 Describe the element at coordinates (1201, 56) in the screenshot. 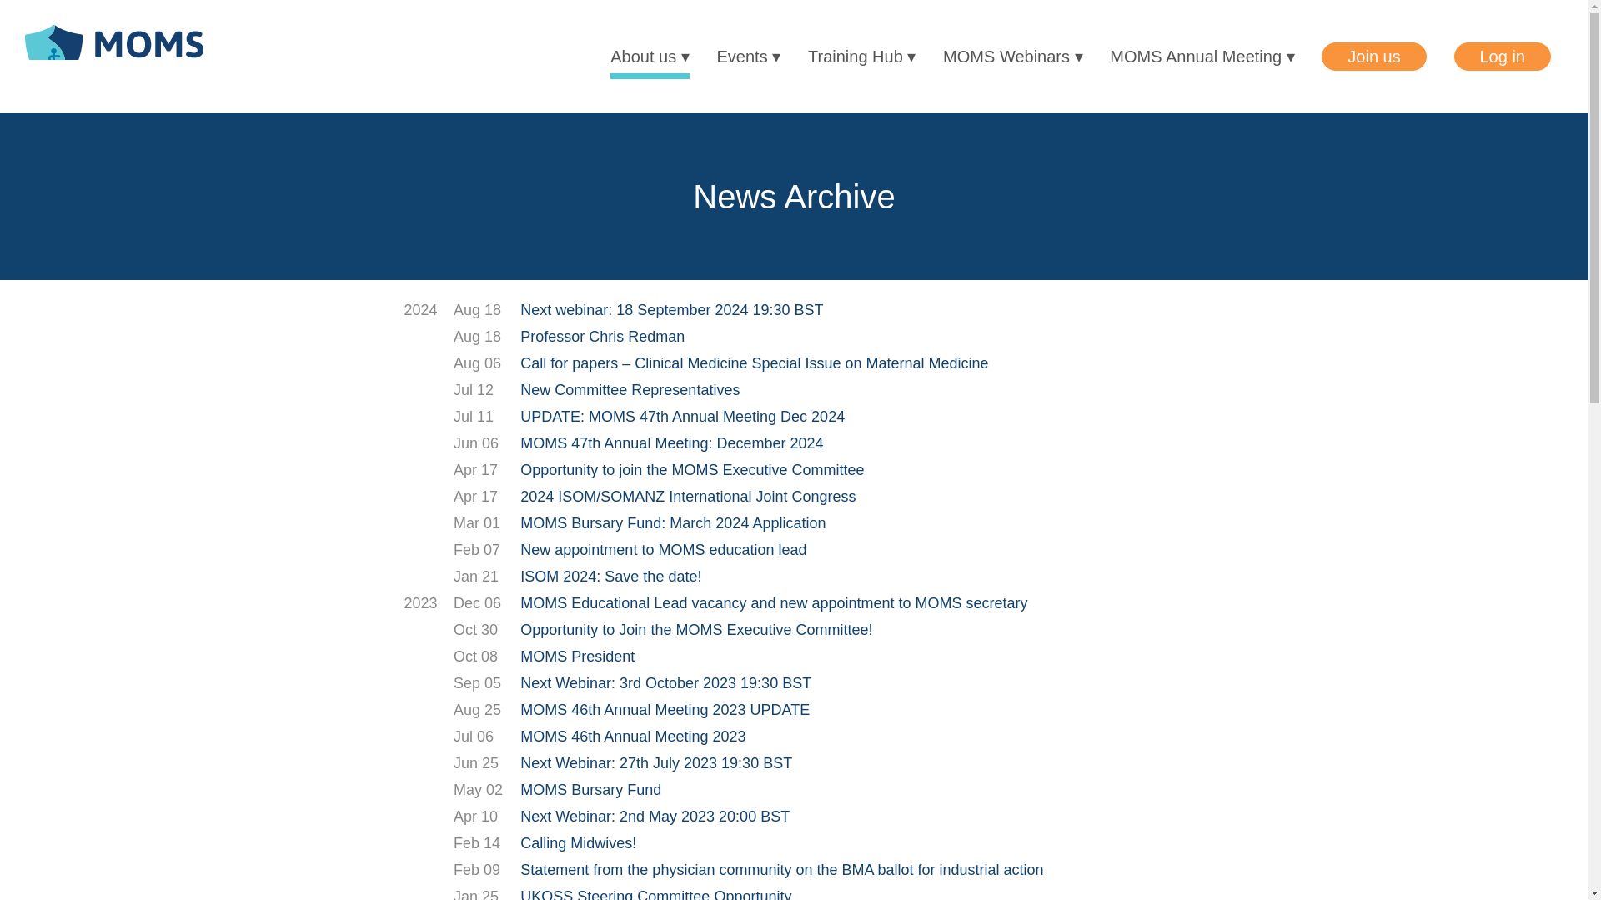

I see `MOMS Annual Meeting` at that location.